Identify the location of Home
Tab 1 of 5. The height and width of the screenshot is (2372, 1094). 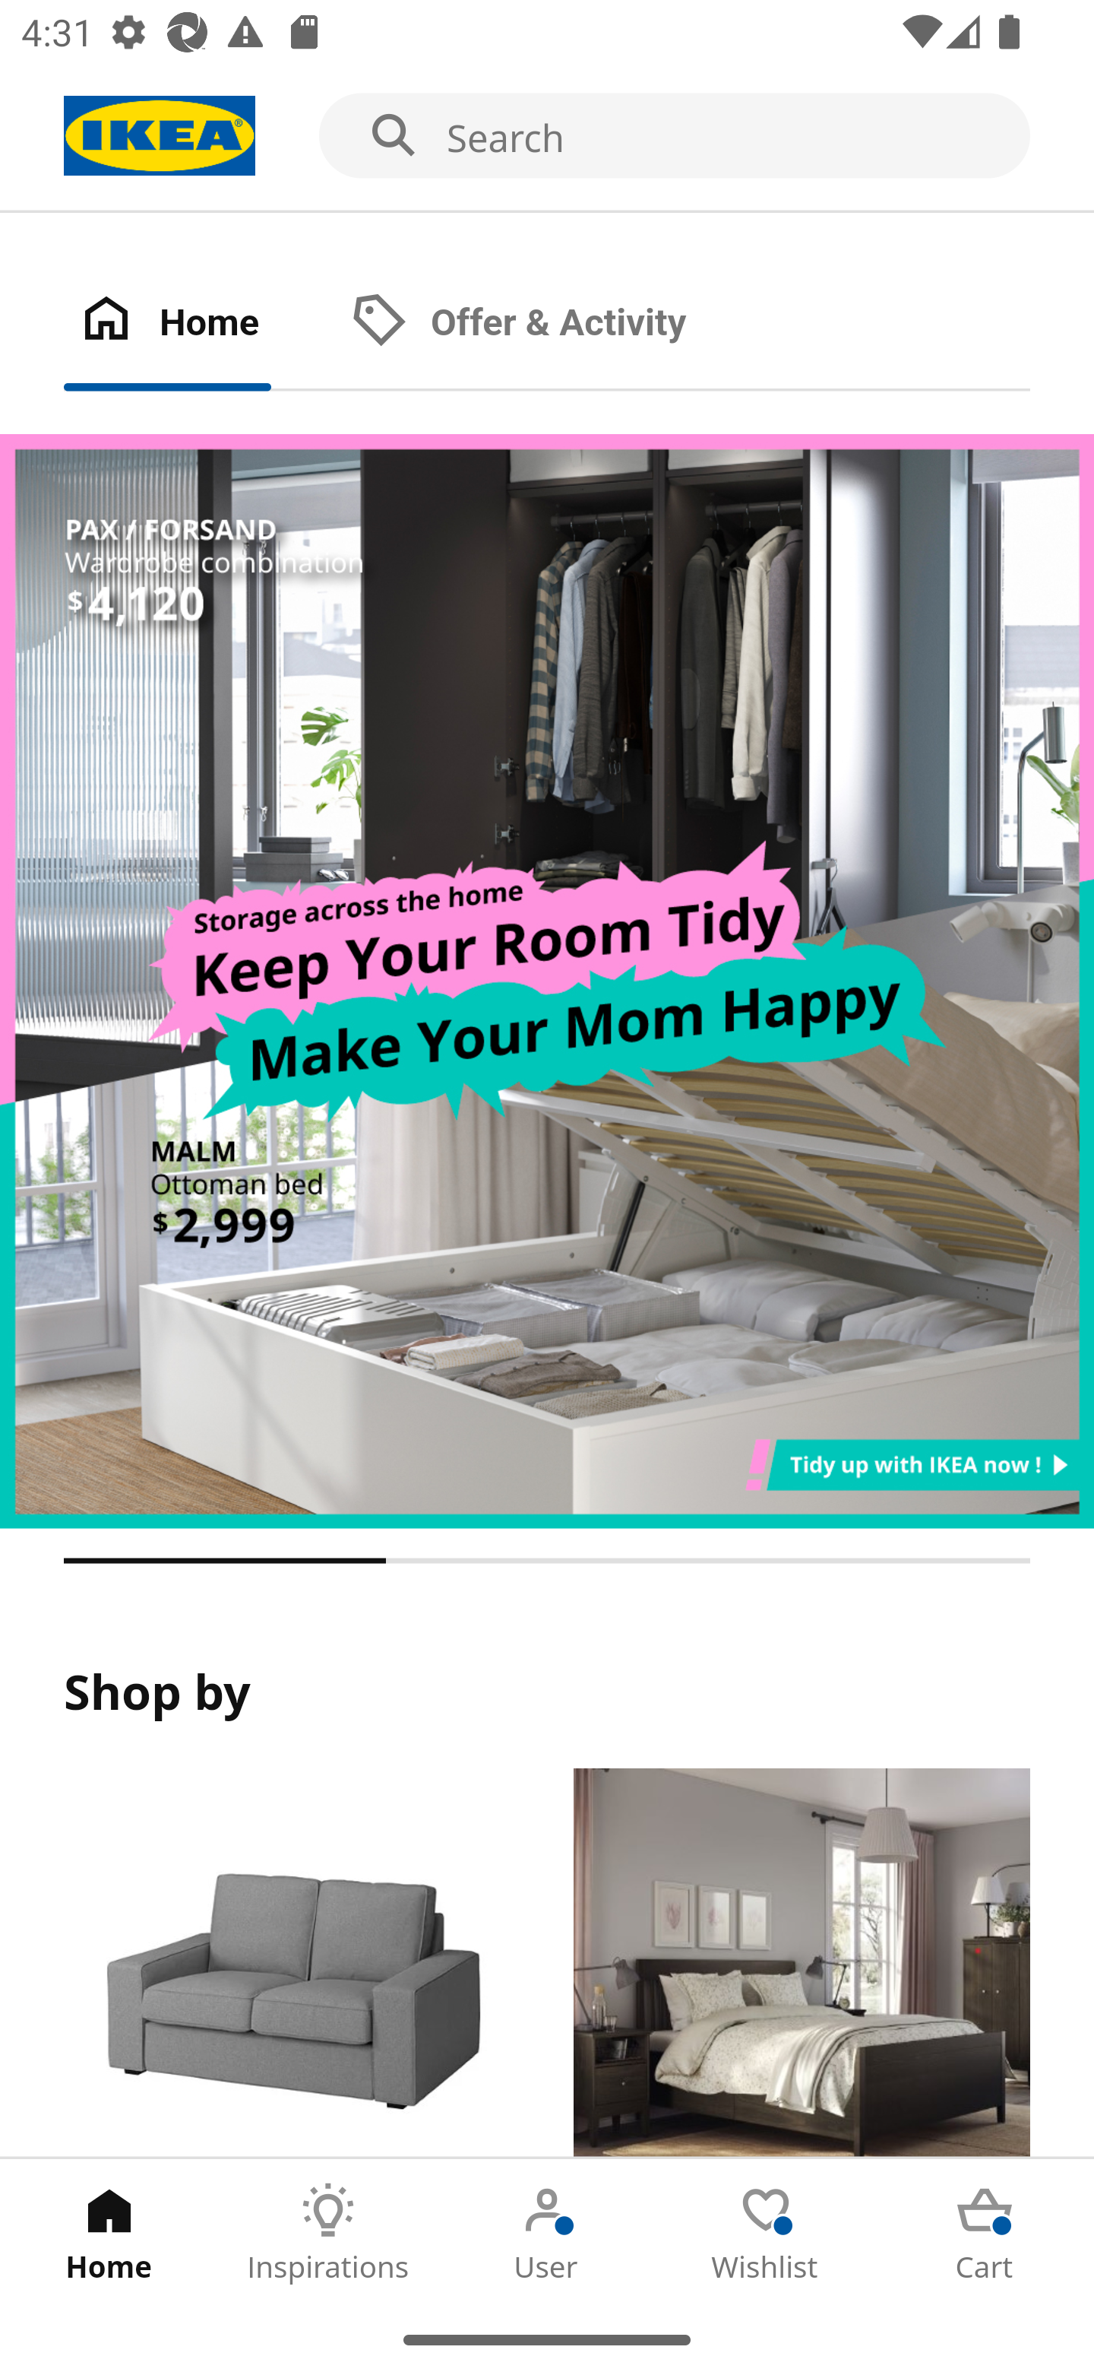
(109, 2233).